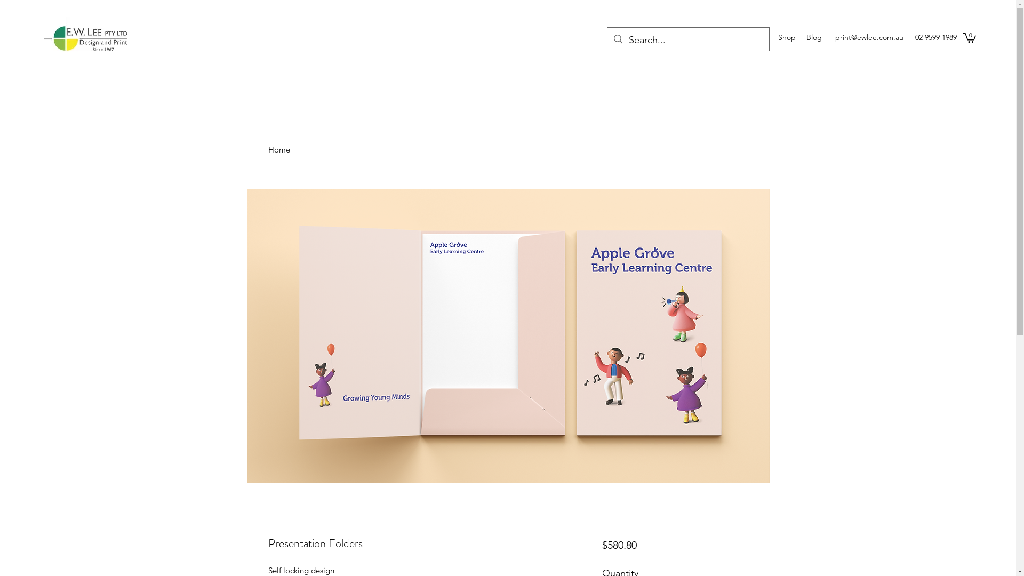 The image size is (1024, 576). I want to click on print@ewlee.com.au, so click(869, 37).